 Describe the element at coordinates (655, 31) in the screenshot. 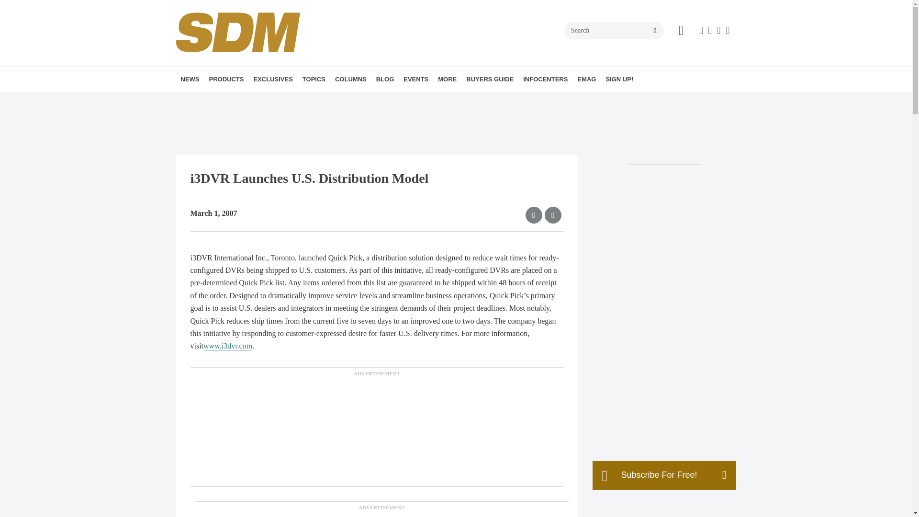

I see `search` at that location.